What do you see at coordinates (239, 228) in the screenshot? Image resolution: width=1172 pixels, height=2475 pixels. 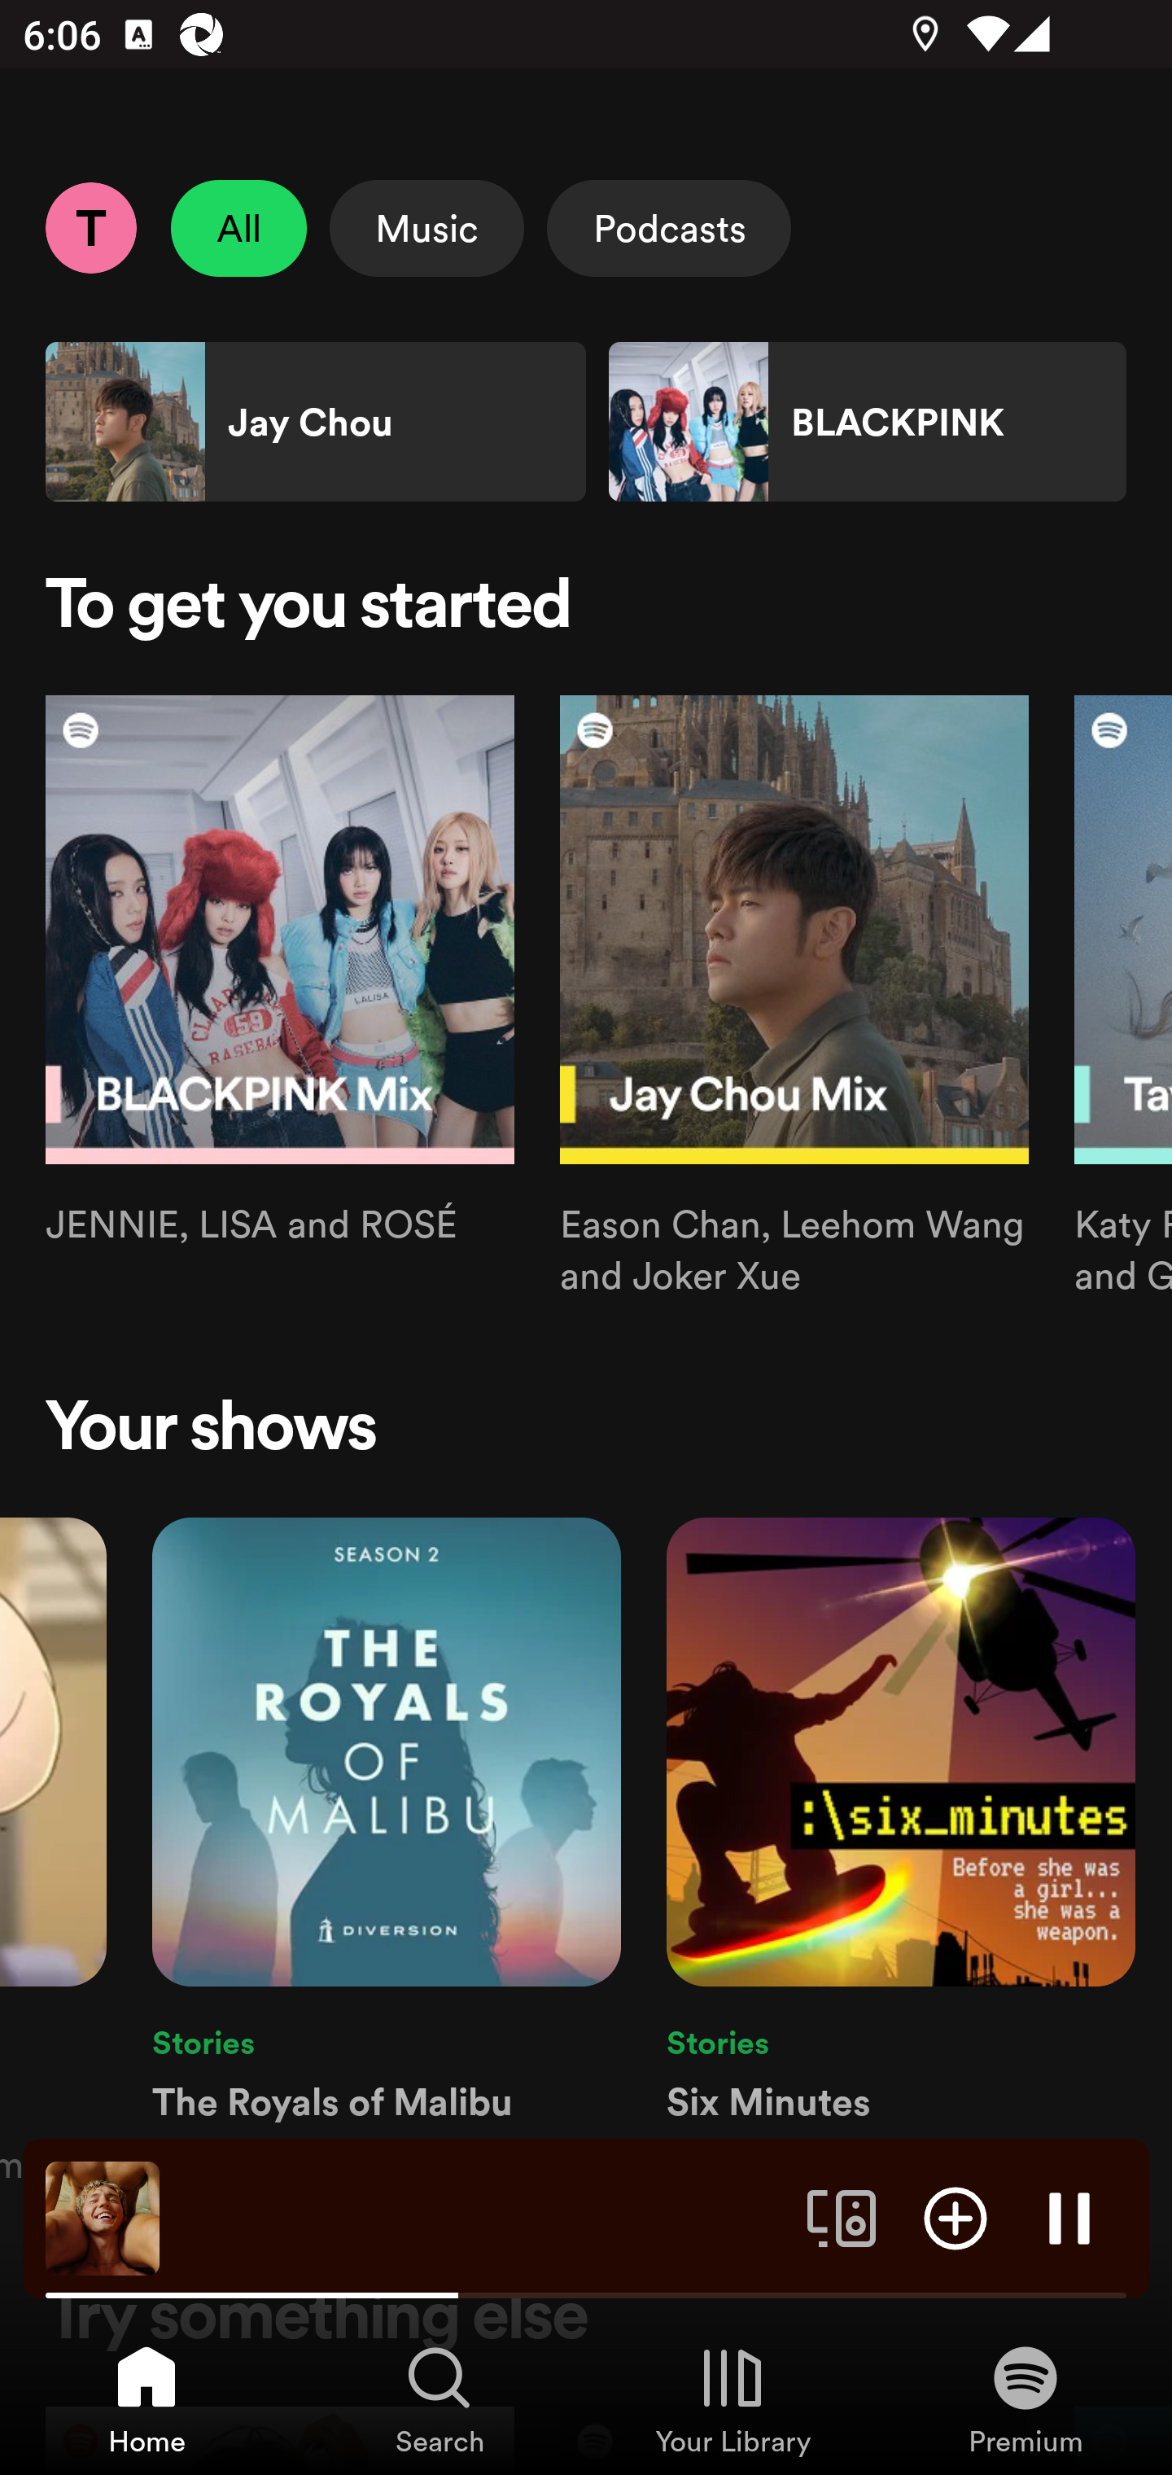 I see `All Unselect All` at bounding box center [239, 228].